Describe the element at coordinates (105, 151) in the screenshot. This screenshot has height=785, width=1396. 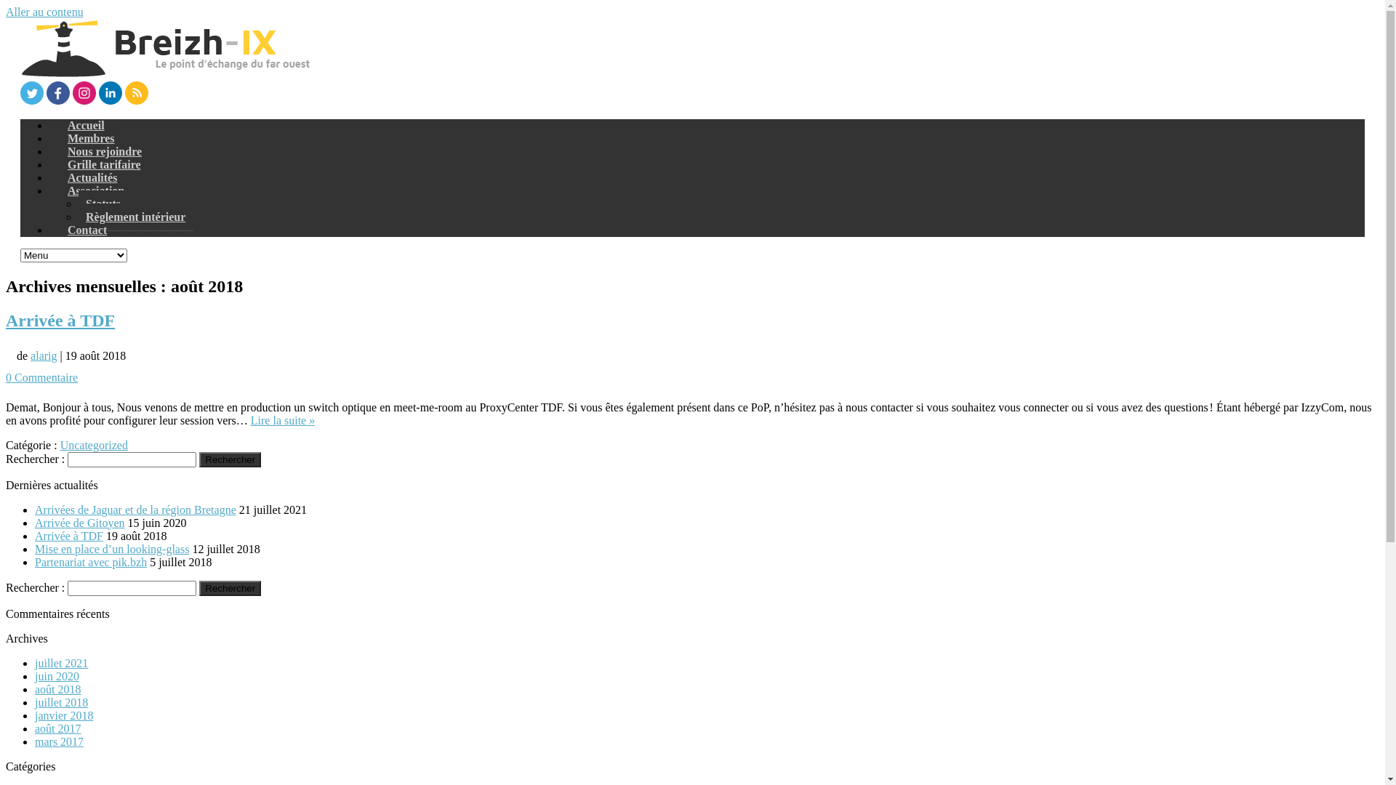
I see `Nous rejoindre` at that location.